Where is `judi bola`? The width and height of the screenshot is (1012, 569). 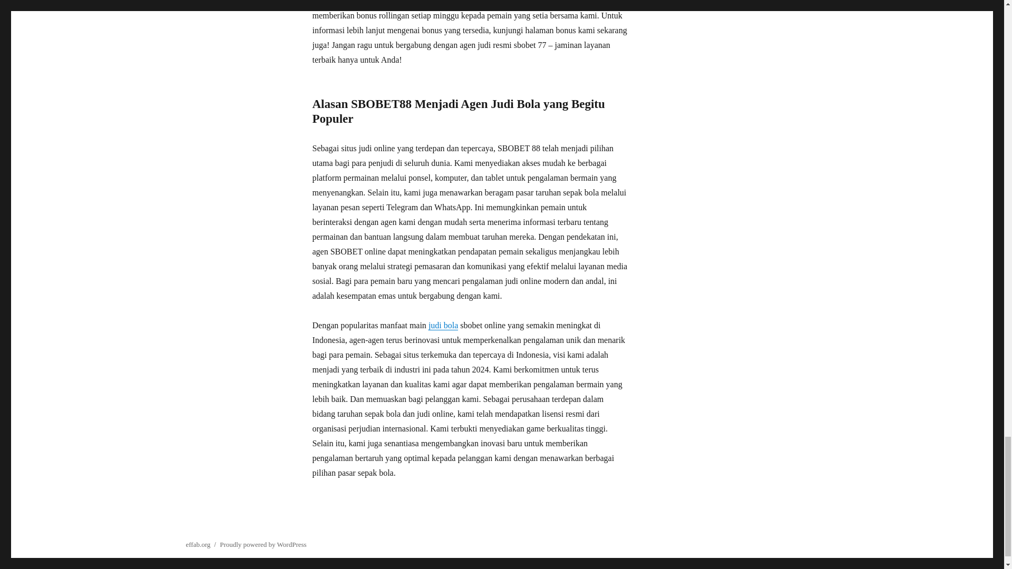 judi bola is located at coordinates (443, 326).